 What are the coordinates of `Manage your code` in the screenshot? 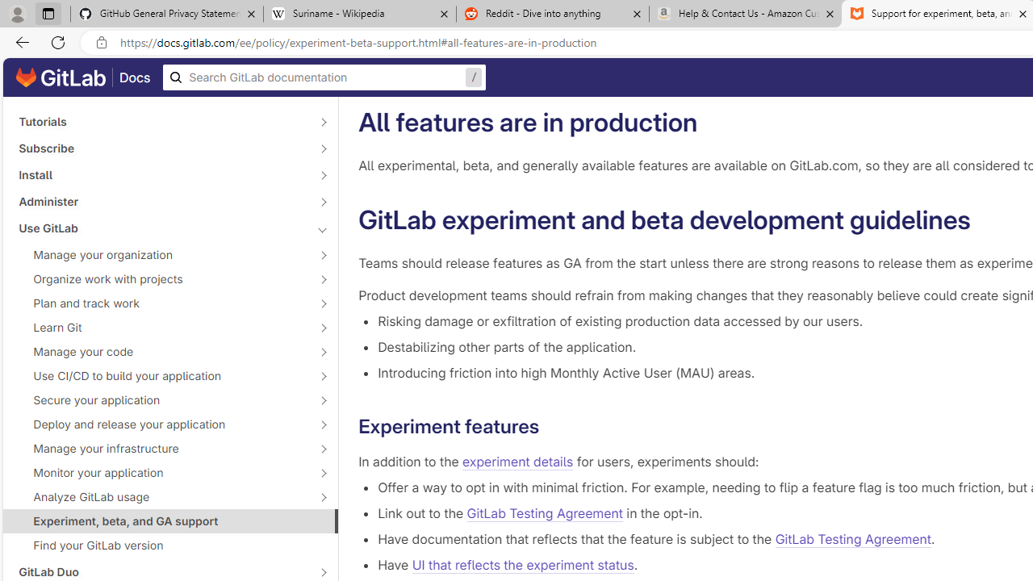 It's located at (161, 352).